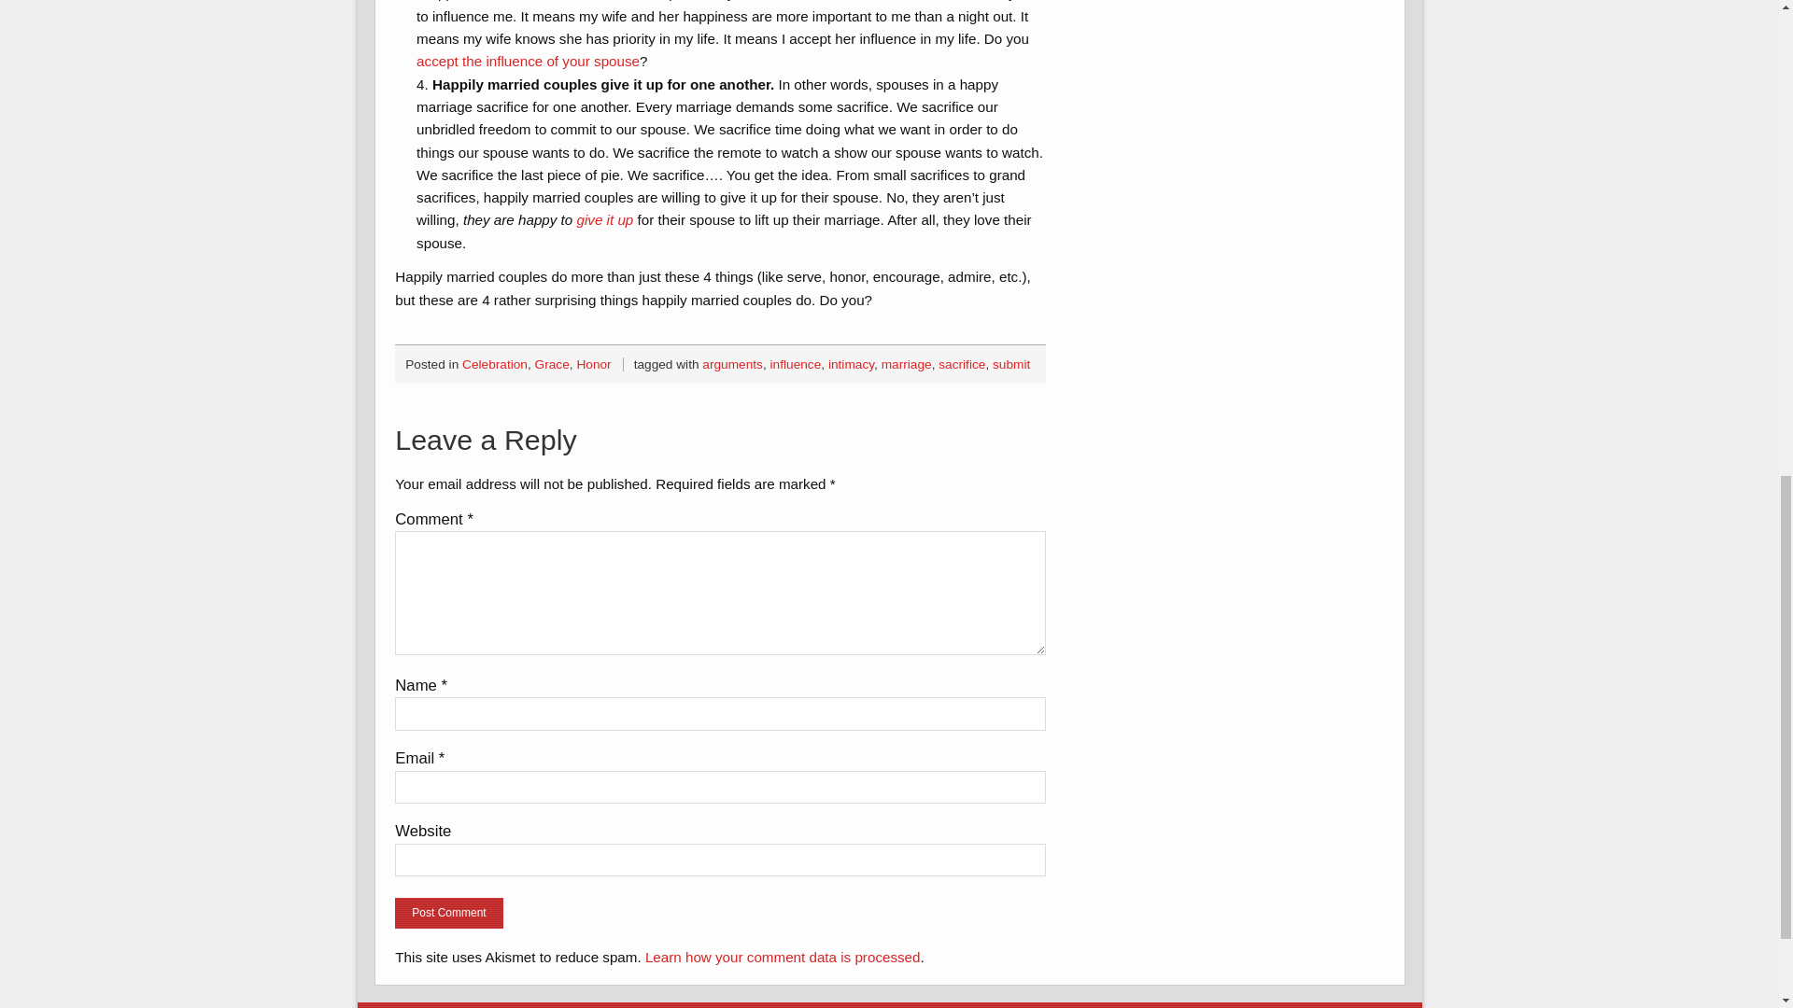 The width and height of the screenshot is (1793, 1008). I want to click on sacrifice, so click(961, 364).